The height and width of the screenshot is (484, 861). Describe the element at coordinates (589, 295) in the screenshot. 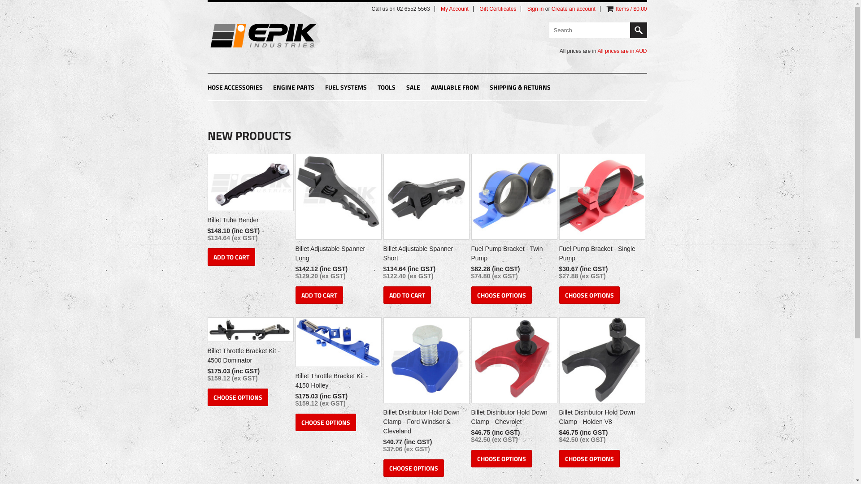

I see `CHOOSE OPTIONS` at that location.